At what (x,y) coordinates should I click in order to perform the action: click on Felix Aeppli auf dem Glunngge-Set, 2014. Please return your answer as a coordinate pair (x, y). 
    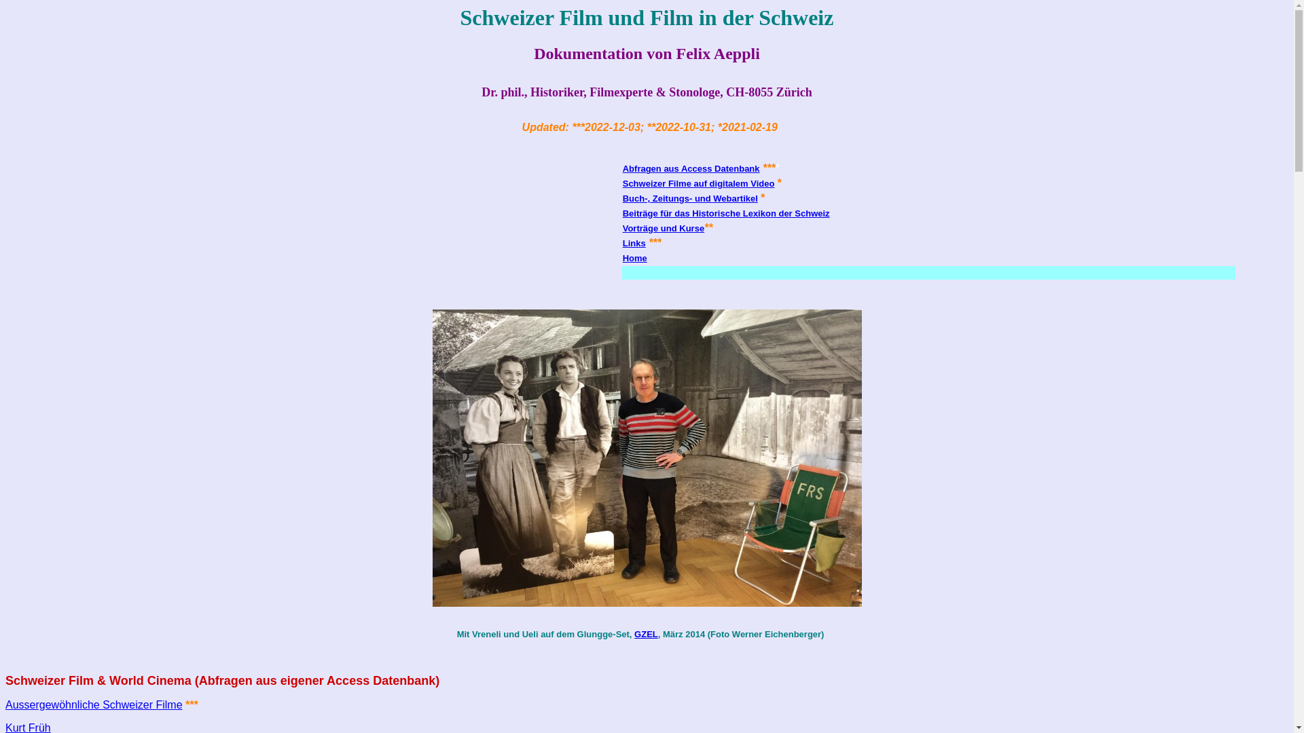
    Looking at the image, I should click on (647, 457).